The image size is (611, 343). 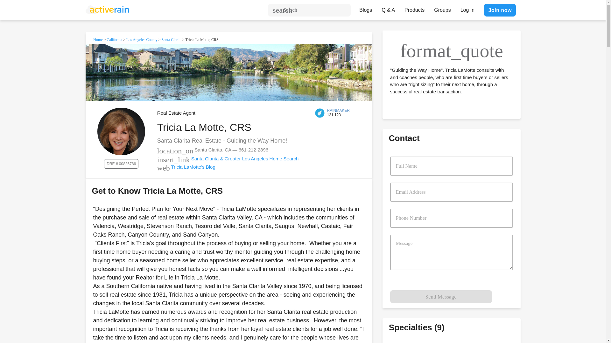 What do you see at coordinates (441, 296) in the screenshot?
I see `Send Message` at bounding box center [441, 296].